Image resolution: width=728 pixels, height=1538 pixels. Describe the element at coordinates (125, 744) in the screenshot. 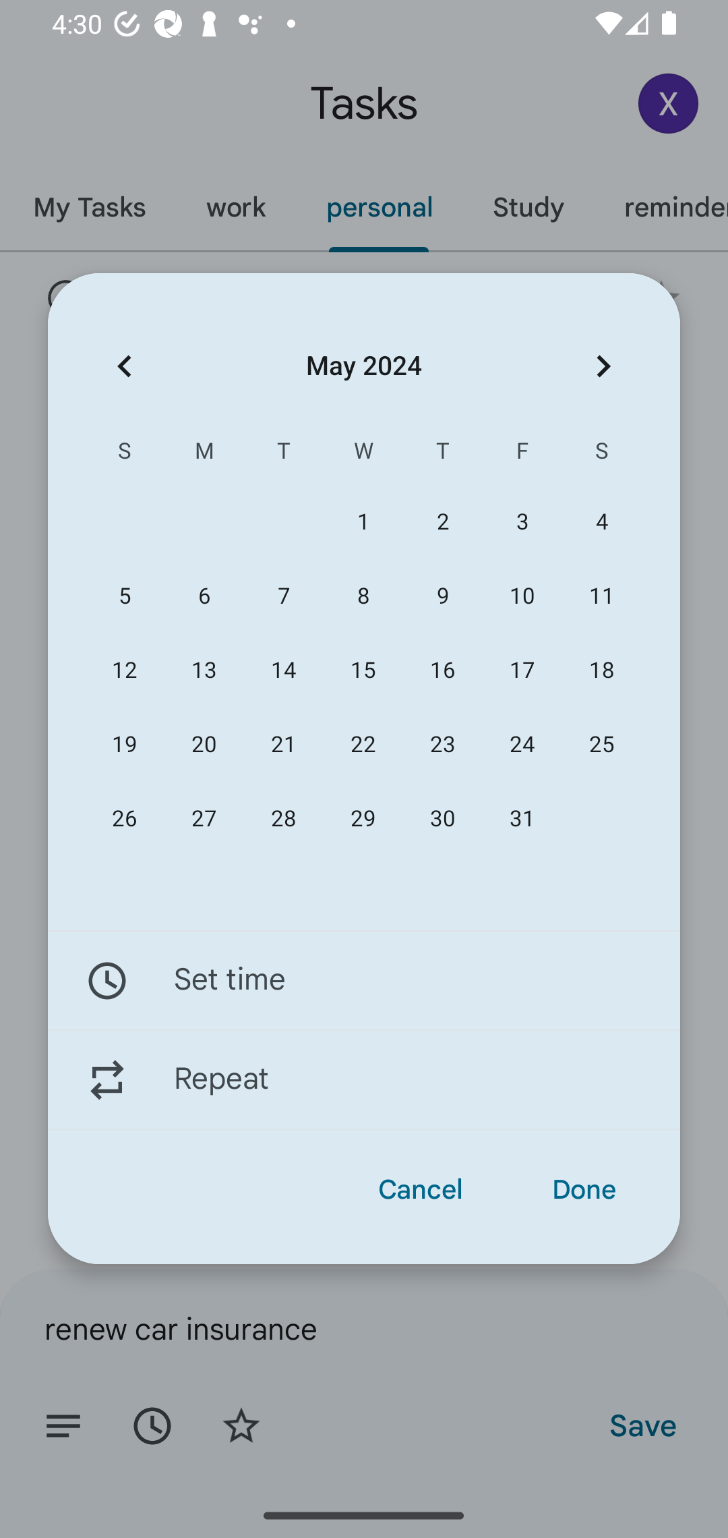

I see `19 19 May 2024` at that location.